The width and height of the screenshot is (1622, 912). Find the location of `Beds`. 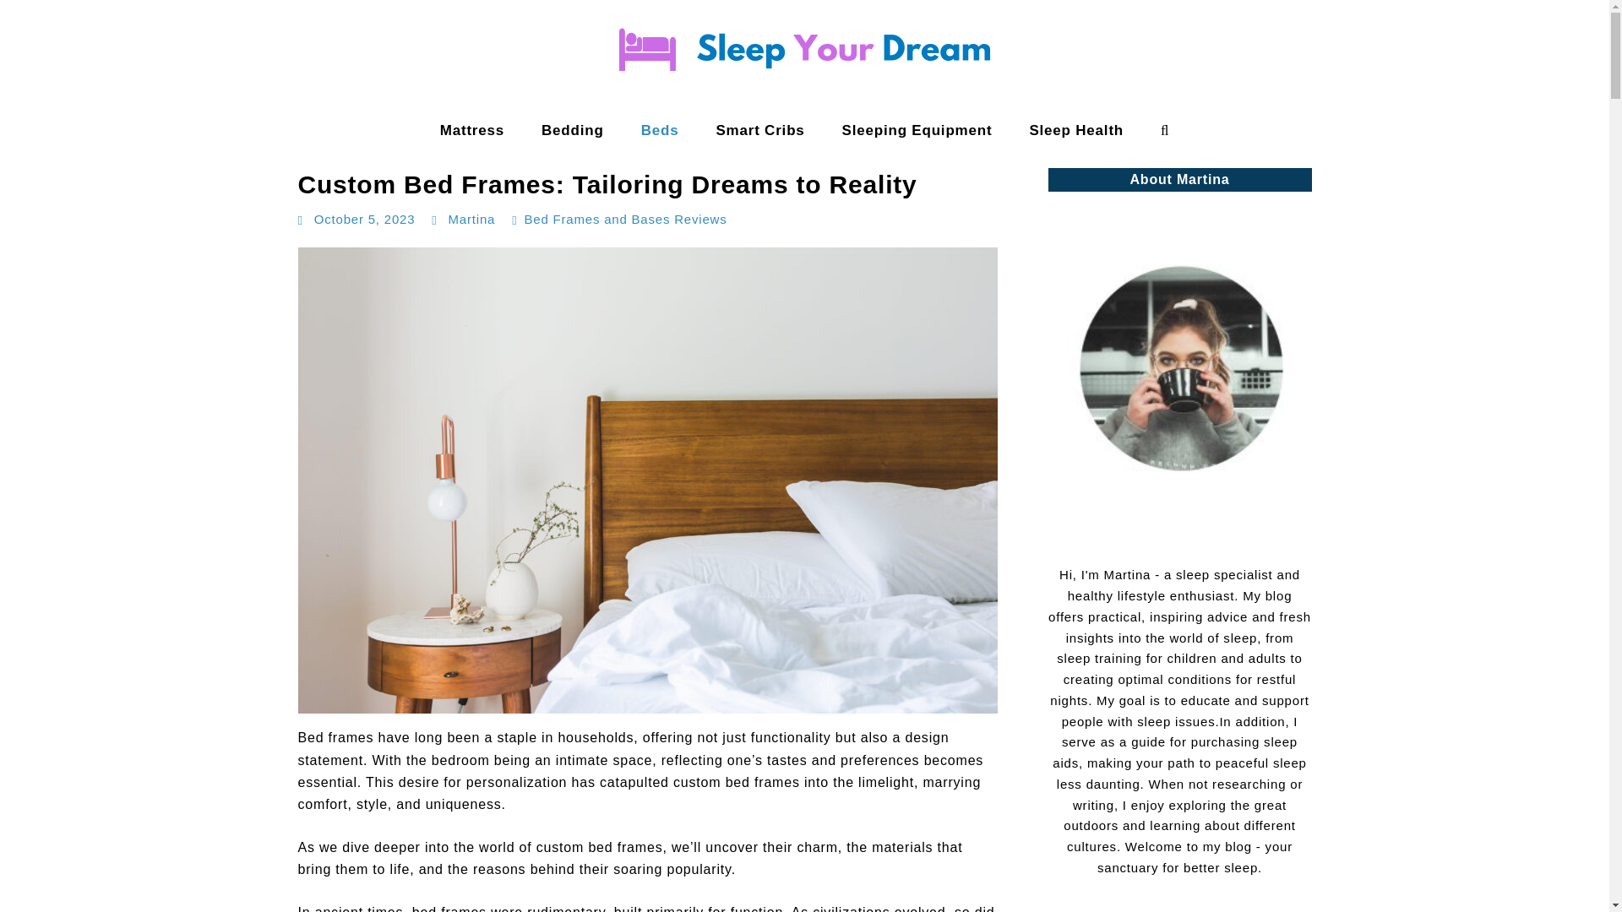

Beds is located at coordinates (660, 130).